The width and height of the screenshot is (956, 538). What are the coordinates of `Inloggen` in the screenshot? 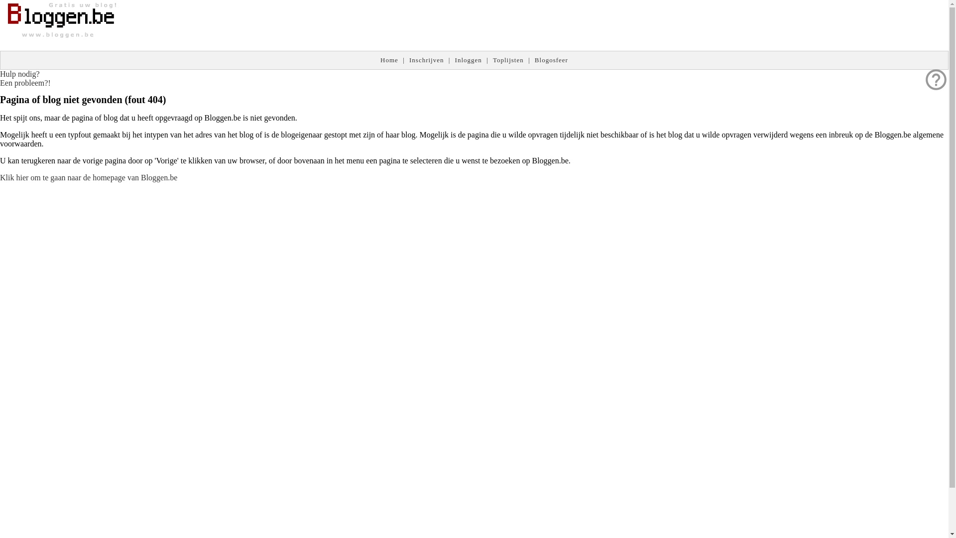 It's located at (469, 60).